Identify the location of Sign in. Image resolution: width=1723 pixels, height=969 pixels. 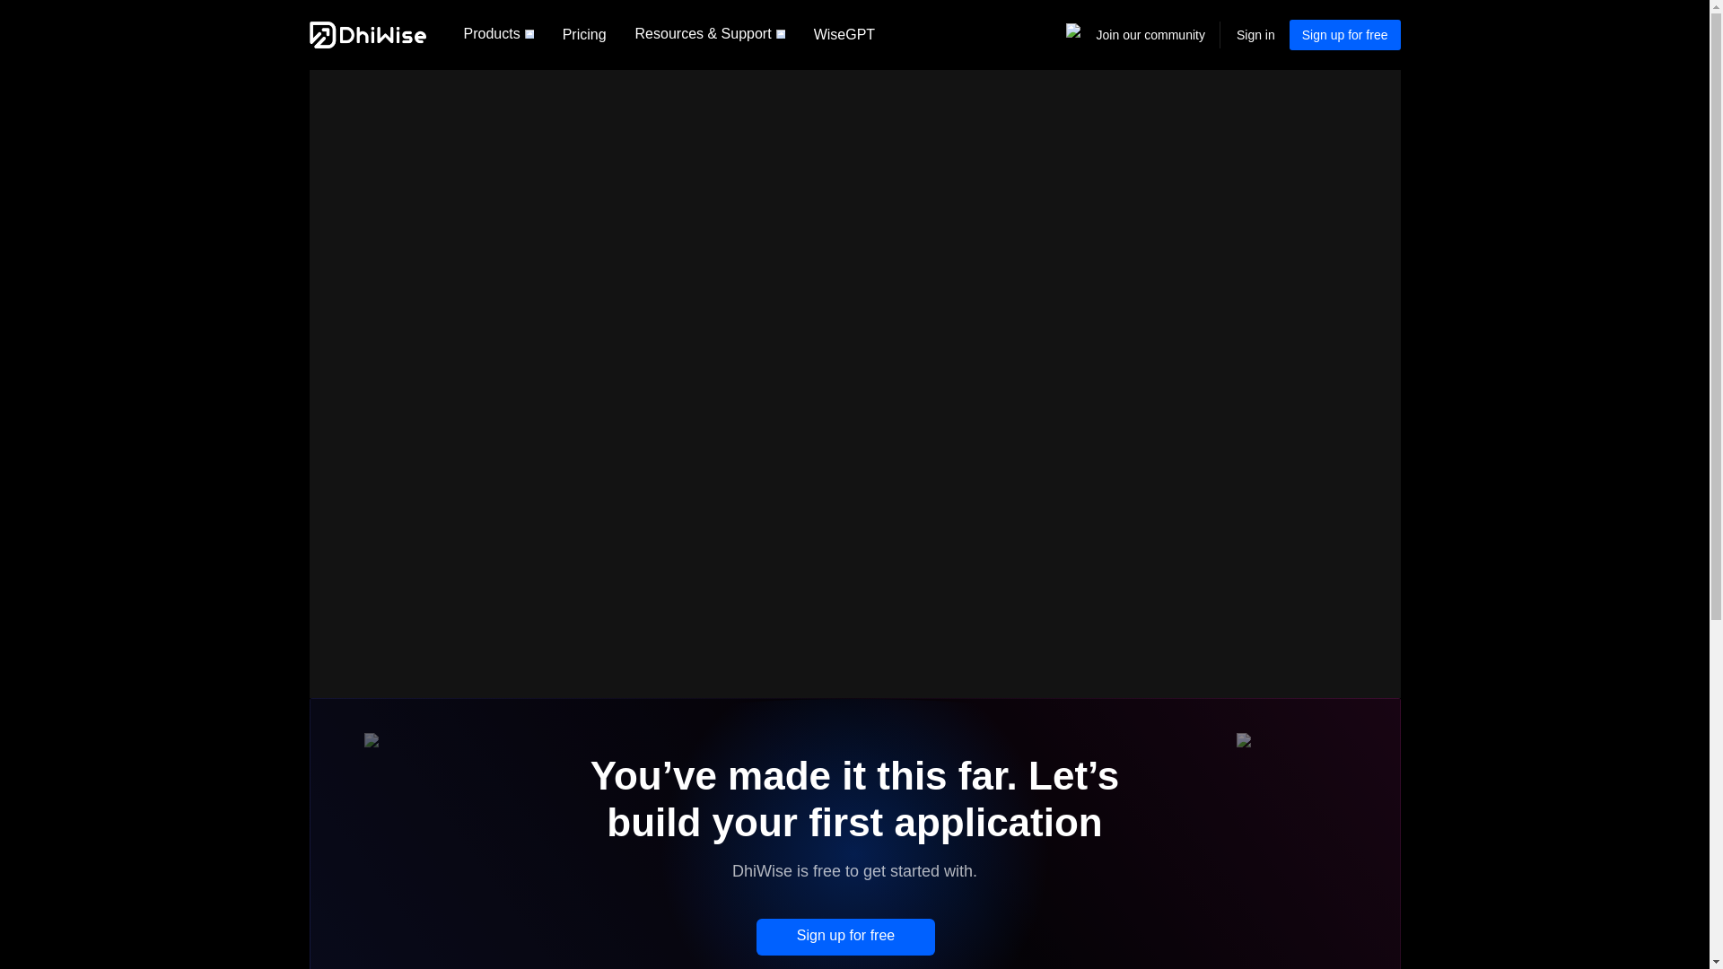
(1255, 34).